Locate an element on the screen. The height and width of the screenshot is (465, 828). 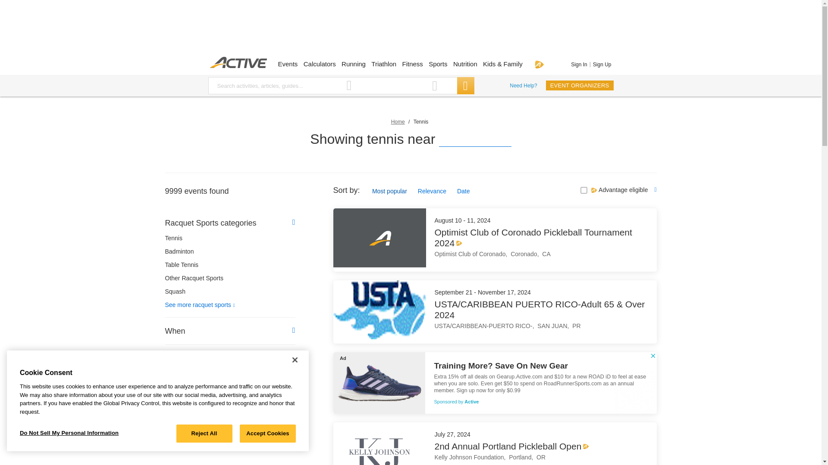
Go Premium is located at coordinates (539, 64).